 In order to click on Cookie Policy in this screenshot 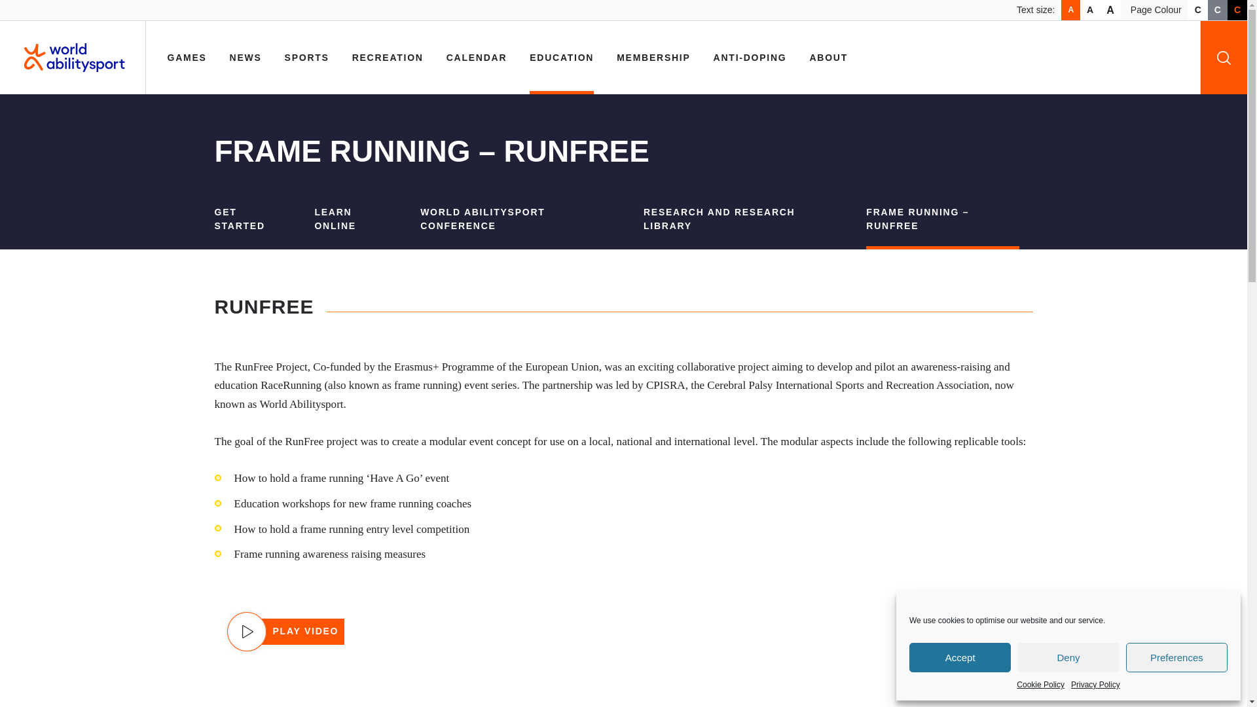, I will do `click(1041, 685)`.